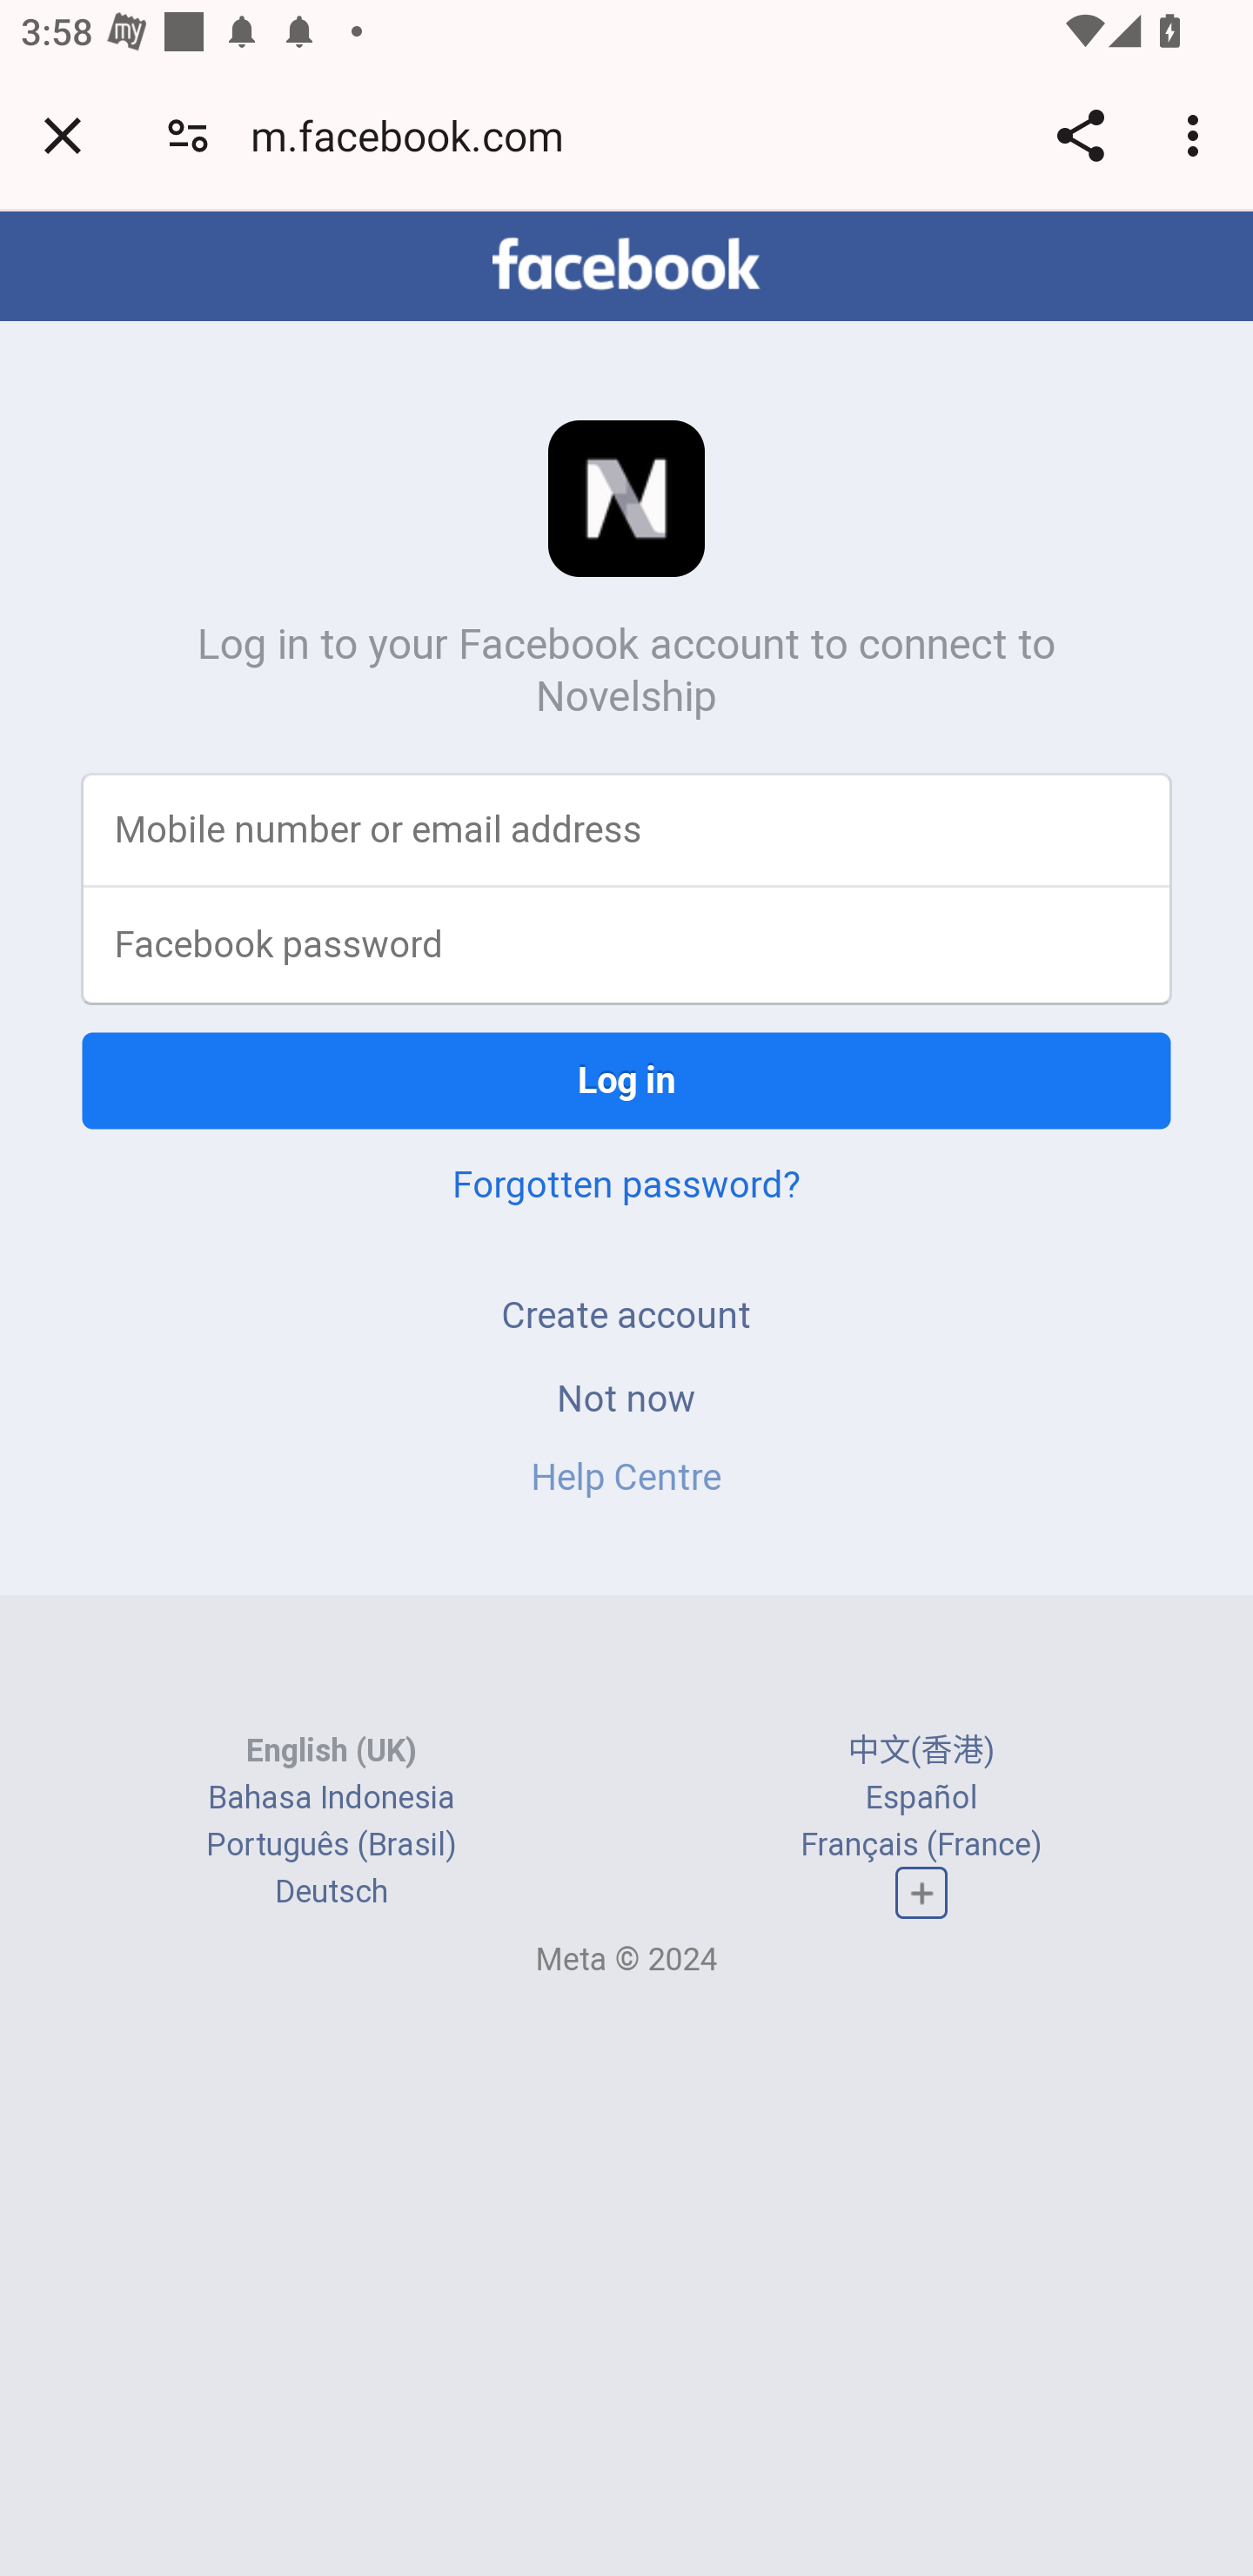 The image size is (1253, 2576). What do you see at coordinates (332, 1844) in the screenshot?
I see `Português (Brasil)` at bounding box center [332, 1844].